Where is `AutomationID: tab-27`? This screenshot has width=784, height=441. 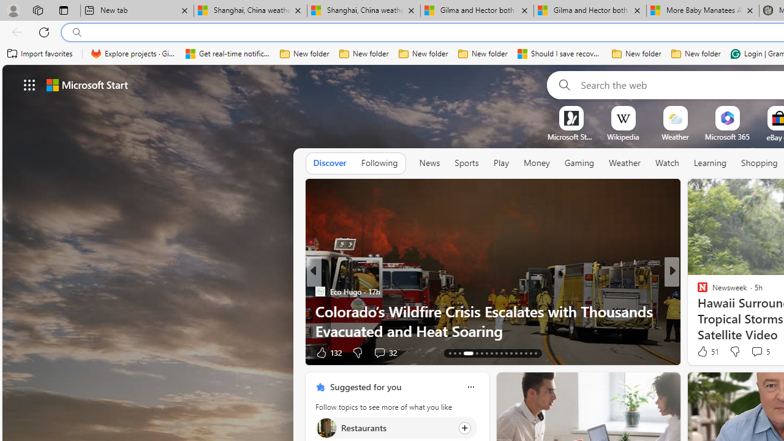
AutomationID: tab-27 is located at coordinates (506, 353).